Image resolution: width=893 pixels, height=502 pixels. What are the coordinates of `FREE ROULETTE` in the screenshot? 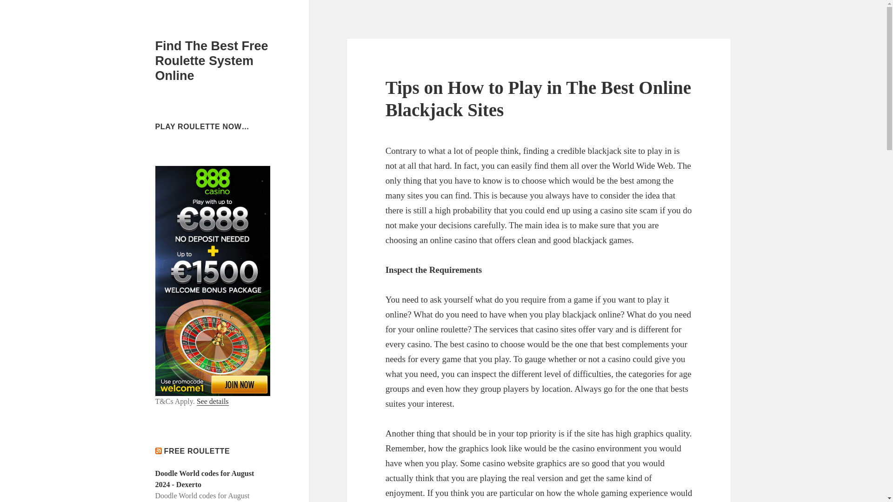 It's located at (197, 451).